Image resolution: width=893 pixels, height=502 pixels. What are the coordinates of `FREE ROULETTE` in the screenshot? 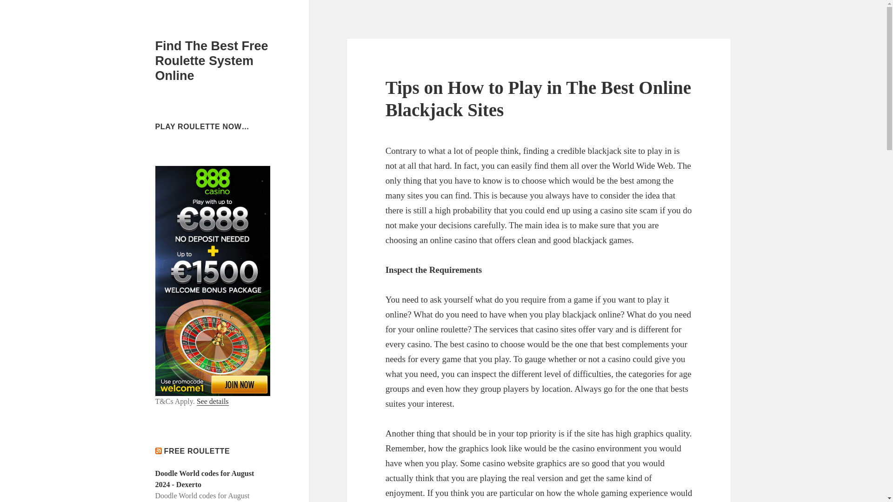 It's located at (197, 451).